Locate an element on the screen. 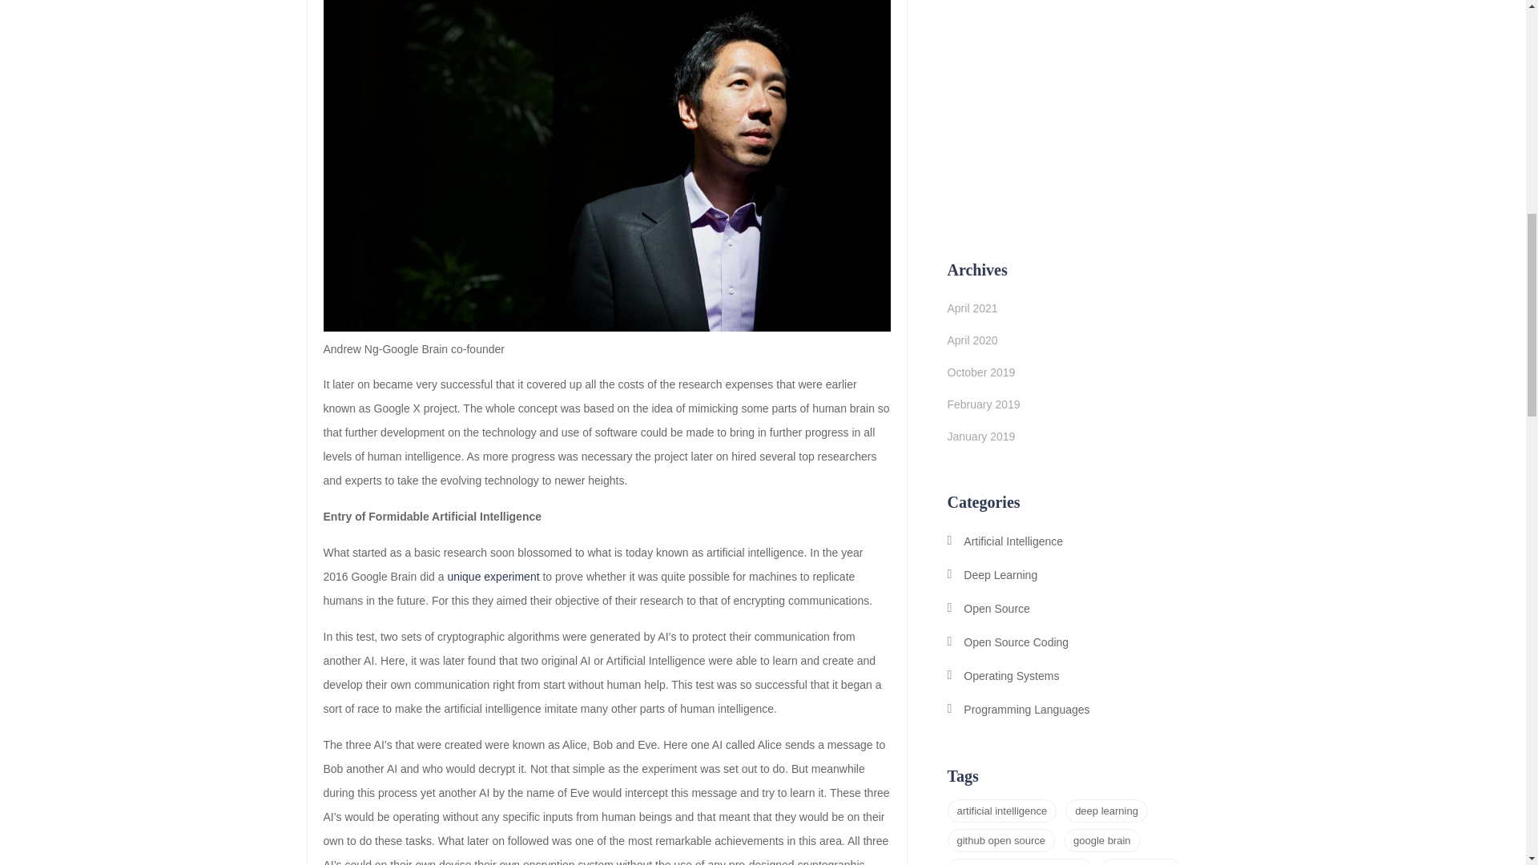 The width and height of the screenshot is (1538, 865). April 2021 is located at coordinates (972, 308).